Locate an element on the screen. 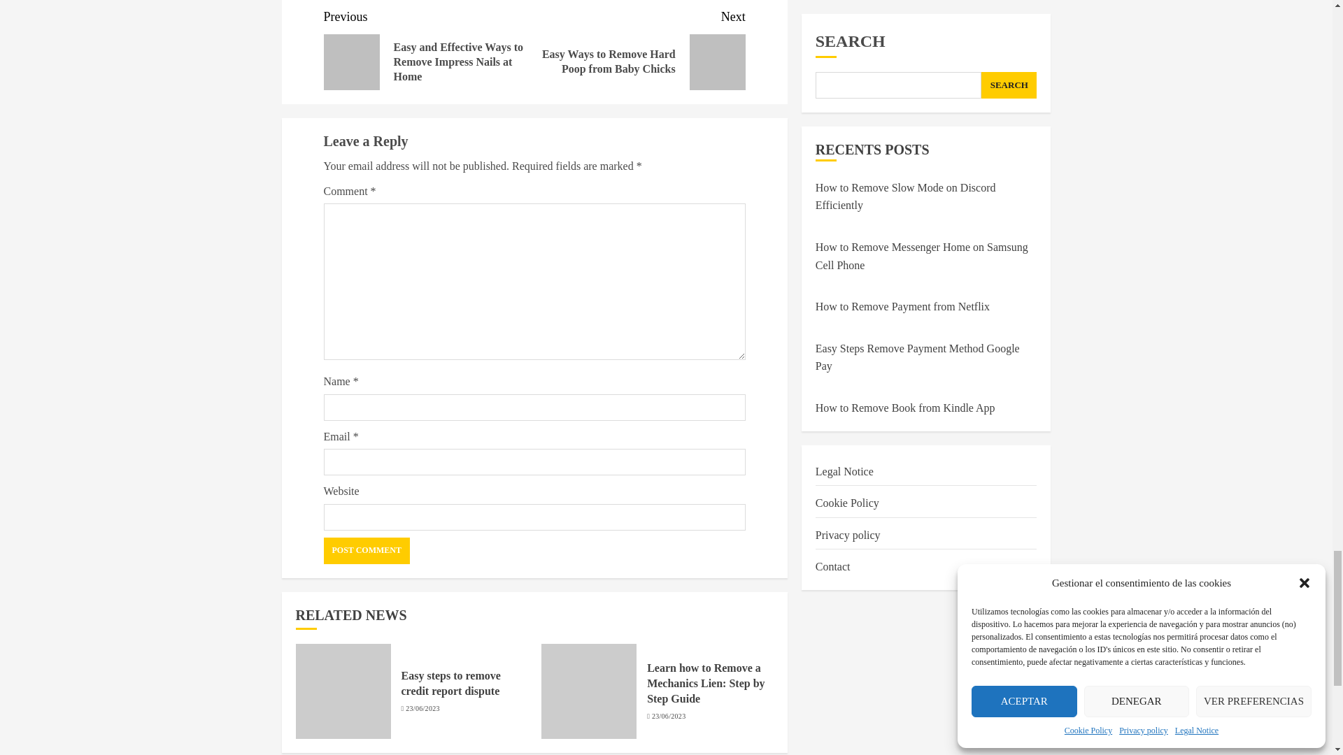 The height and width of the screenshot is (755, 1343). Post Comment is located at coordinates (367, 550).